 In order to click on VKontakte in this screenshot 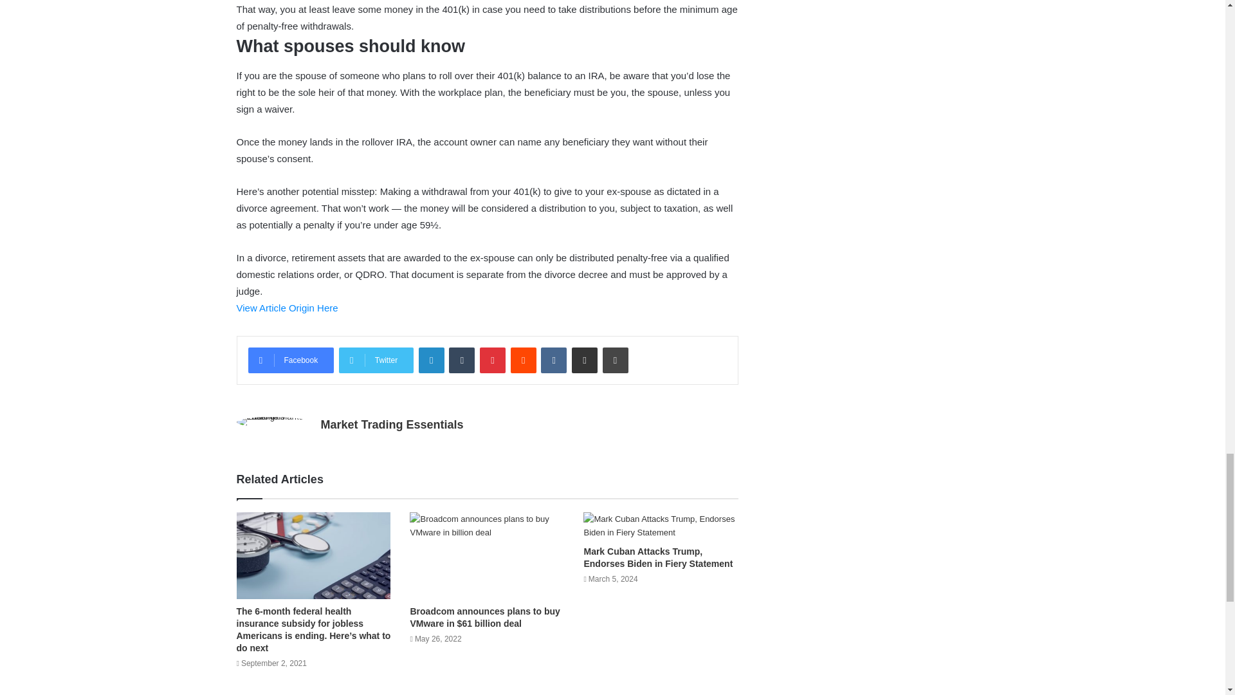, I will do `click(553, 360)`.